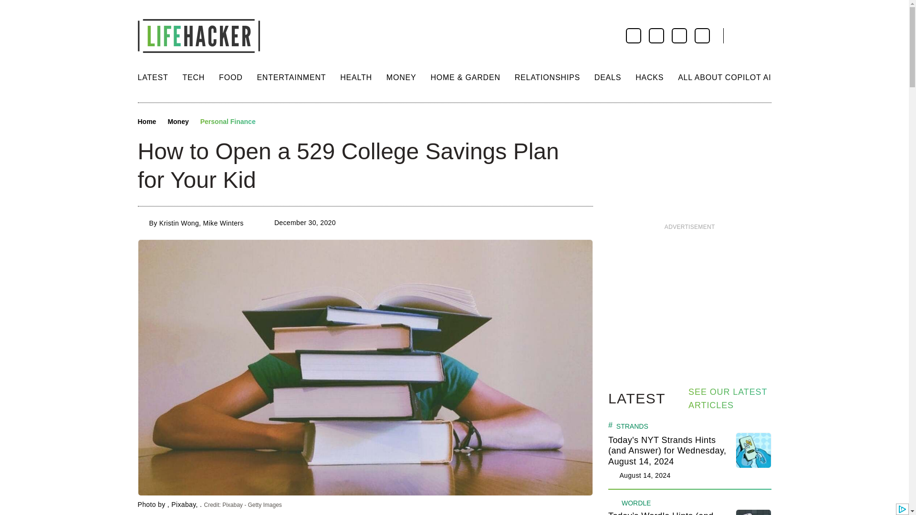 The height and width of the screenshot is (515, 916). What do you see at coordinates (608, 77) in the screenshot?
I see `DEALS` at bounding box center [608, 77].